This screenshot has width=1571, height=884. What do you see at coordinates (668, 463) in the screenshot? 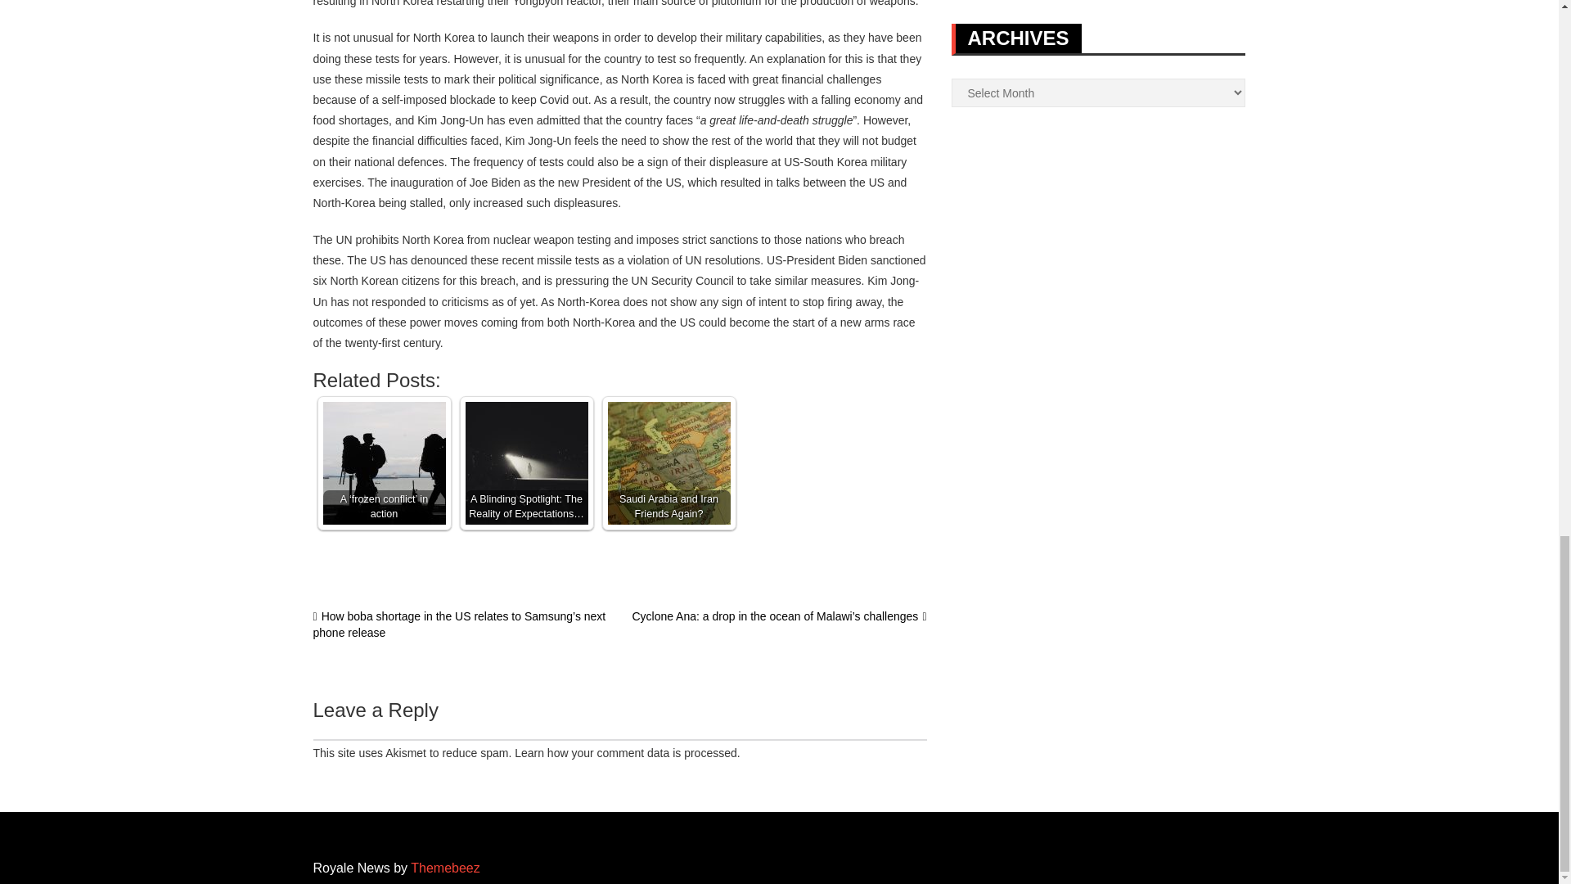
I see `Saudi Arabia and Iran Friends Again?` at bounding box center [668, 463].